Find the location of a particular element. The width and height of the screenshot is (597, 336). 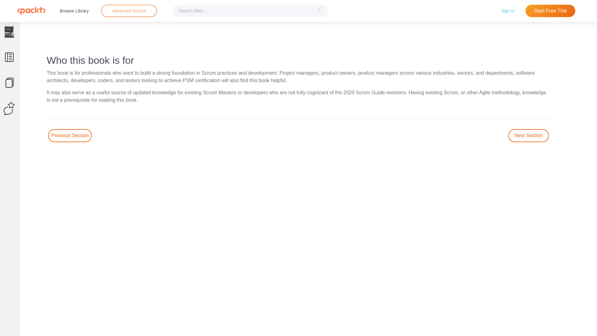

Advanced Search is located at coordinates (129, 11).